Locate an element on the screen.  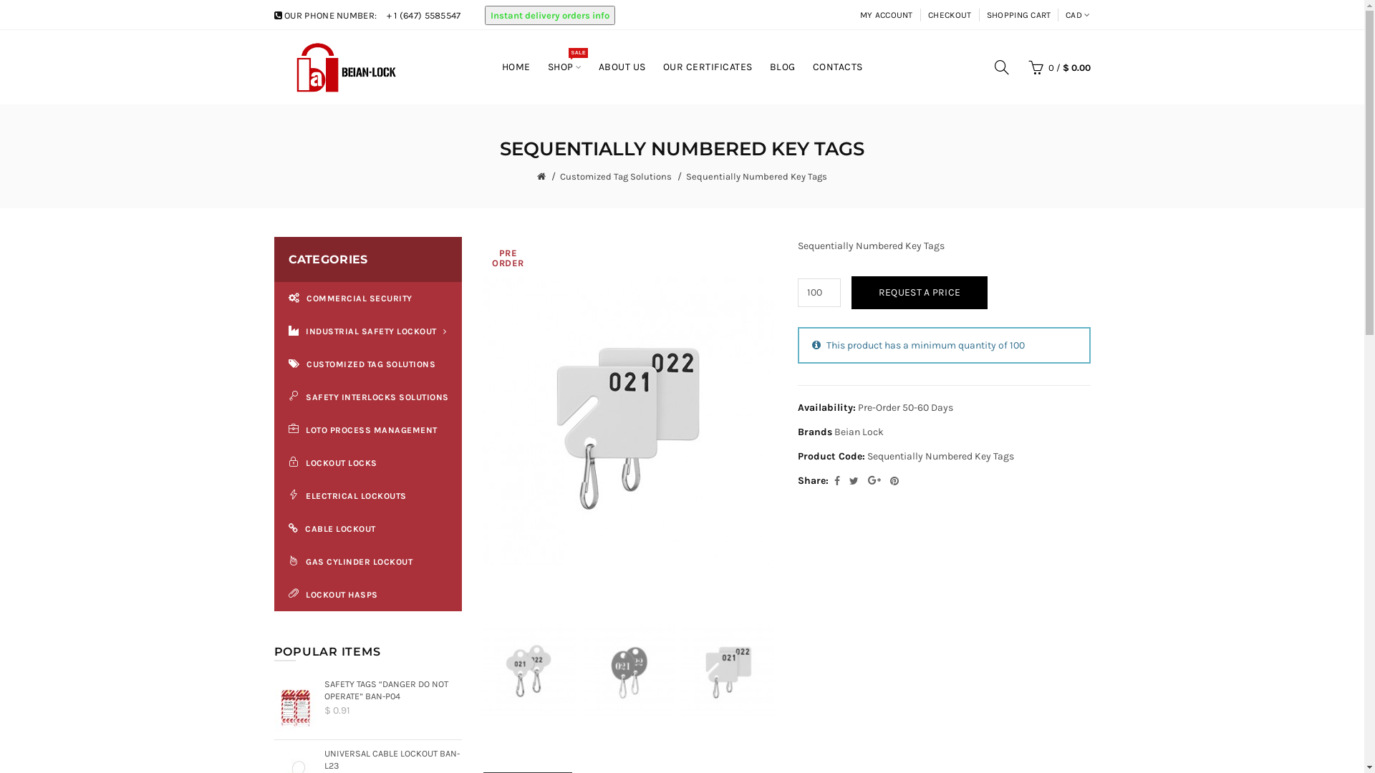
REQUEST A PRICE is located at coordinates (920, 293).